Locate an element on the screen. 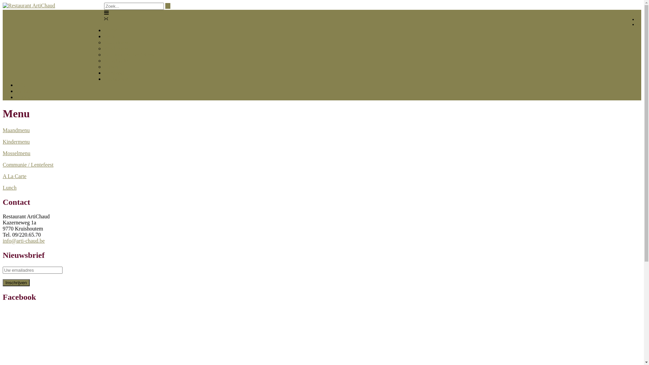 The height and width of the screenshot is (365, 649). Lunch is located at coordinates (111, 67).